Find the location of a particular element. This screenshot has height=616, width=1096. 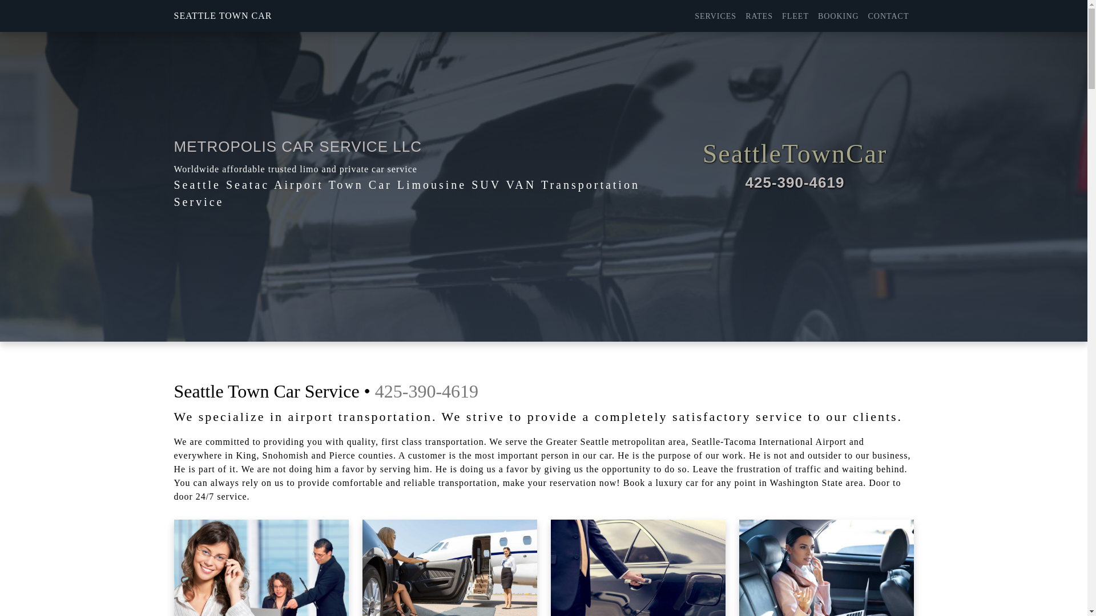

425-390-4619 is located at coordinates (426, 391).